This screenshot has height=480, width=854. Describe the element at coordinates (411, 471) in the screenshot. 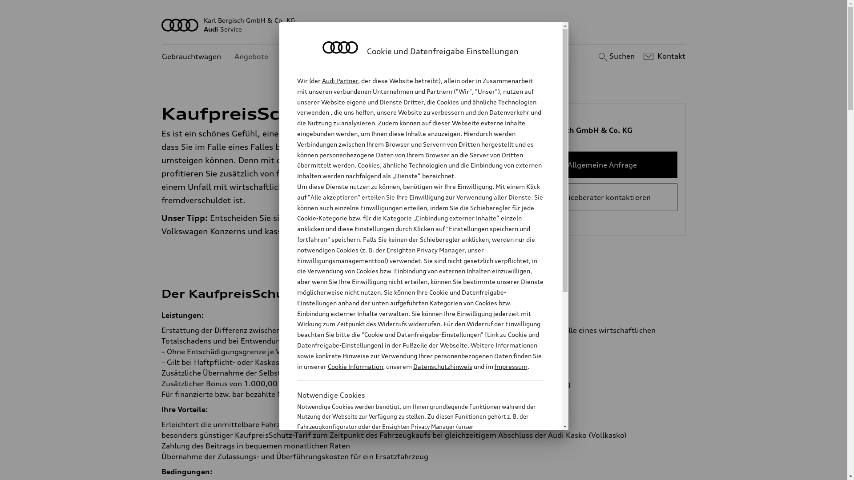

I see `Cookie Information` at that location.